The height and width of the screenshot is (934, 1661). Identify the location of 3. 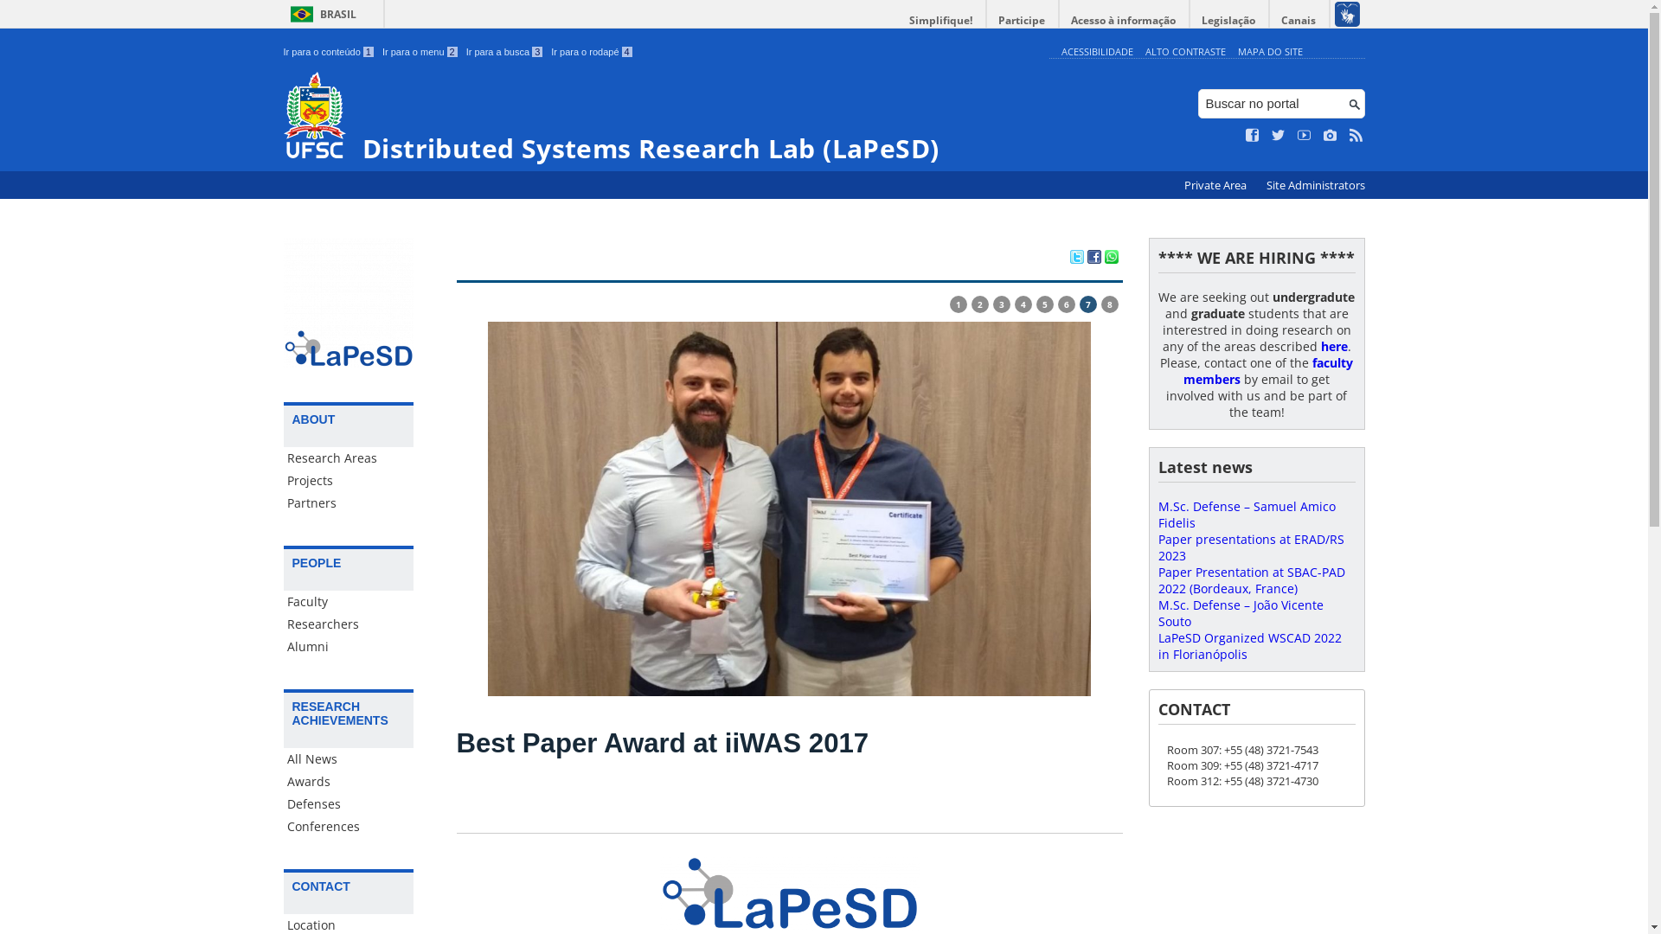
(1002, 304).